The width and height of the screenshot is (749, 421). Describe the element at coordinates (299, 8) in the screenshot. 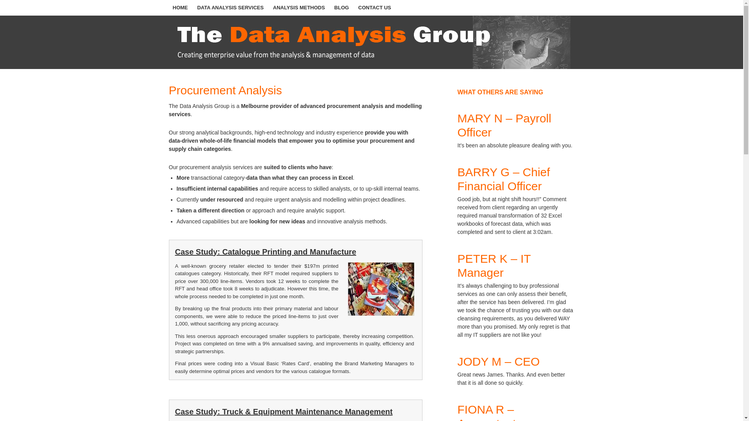

I see `ANALYSIS METHODS` at that location.